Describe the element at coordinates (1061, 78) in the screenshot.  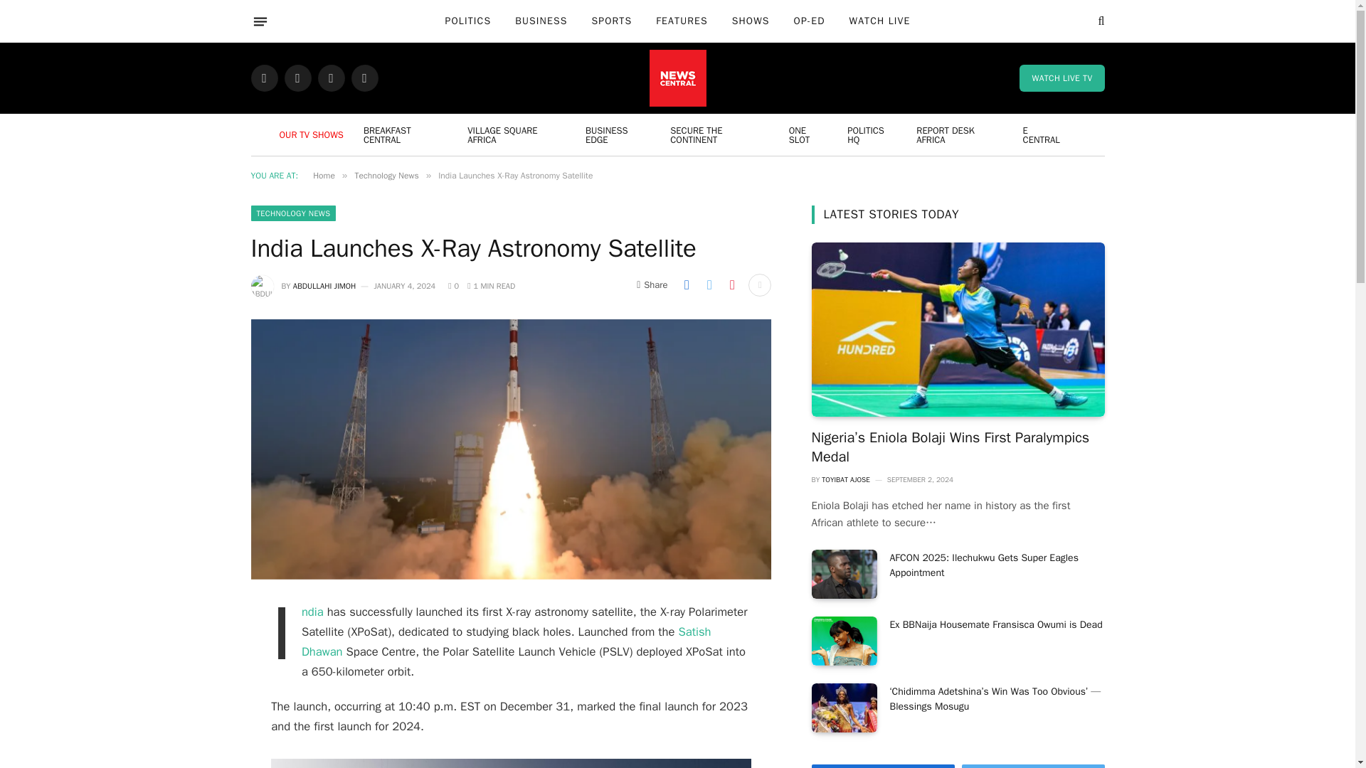
I see `WATCH LIVE TV` at that location.